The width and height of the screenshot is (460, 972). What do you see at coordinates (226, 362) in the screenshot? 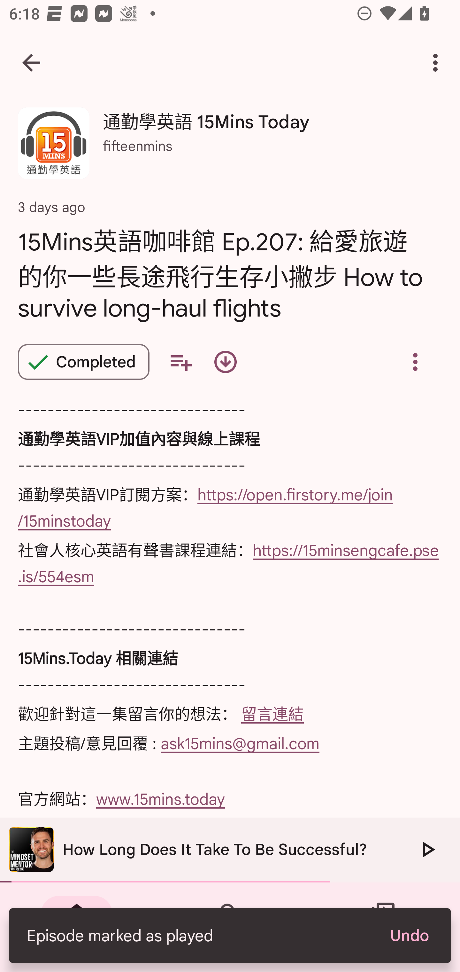
I see `Download episode` at bounding box center [226, 362].